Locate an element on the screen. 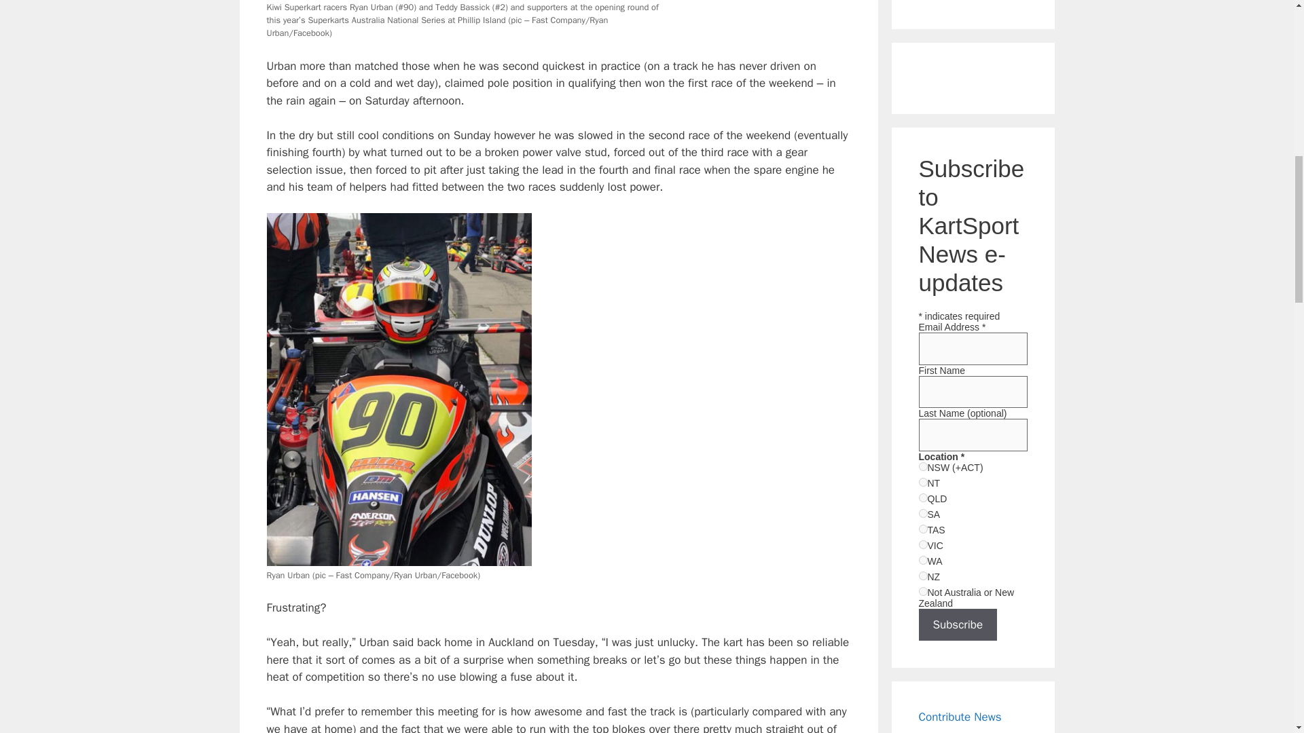 The height and width of the screenshot is (733, 1304). Not Australia or New Zealand is located at coordinates (922, 592).